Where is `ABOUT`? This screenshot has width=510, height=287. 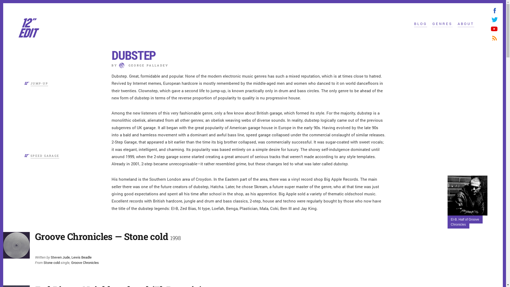 ABOUT is located at coordinates (466, 24).